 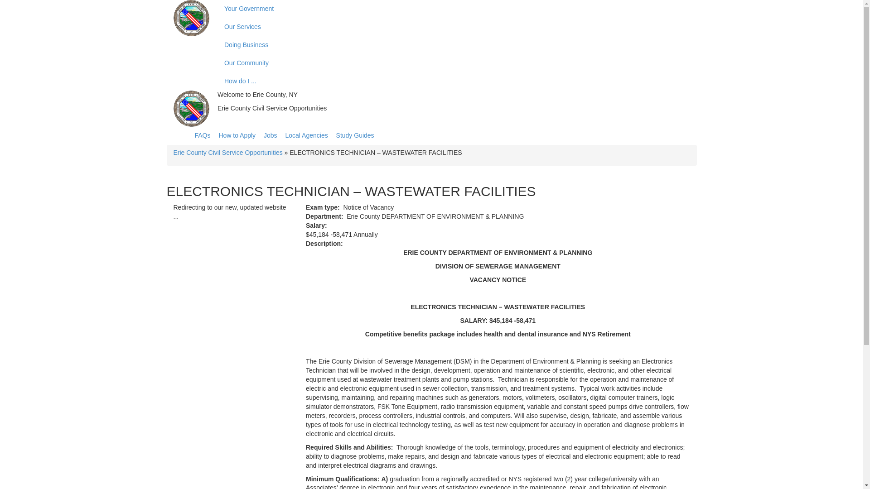 What do you see at coordinates (227, 152) in the screenshot?
I see `Erie County Civil Service Opportunities` at bounding box center [227, 152].